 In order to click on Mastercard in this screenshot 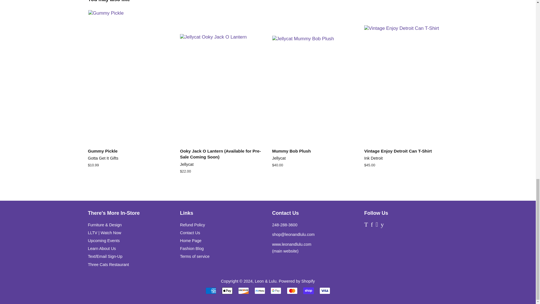, I will do `click(292, 290)`.